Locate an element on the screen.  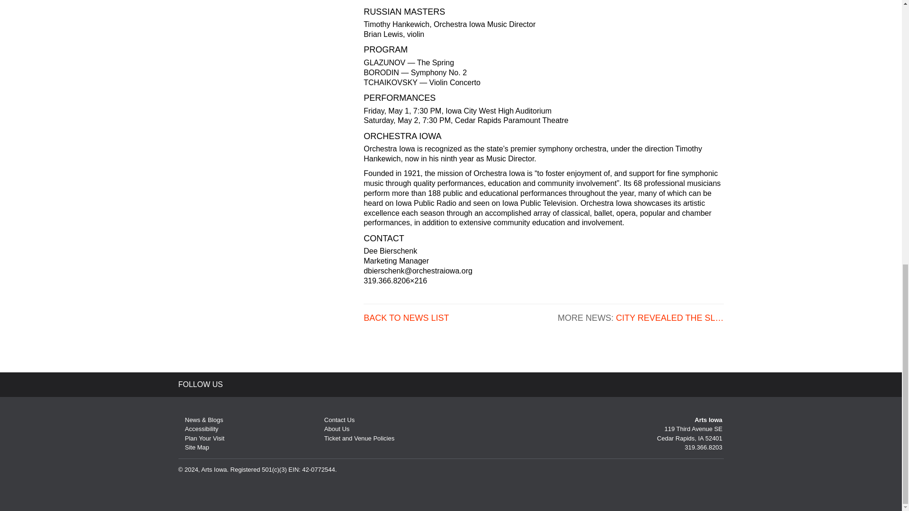
Youtube is located at coordinates (283, 384).